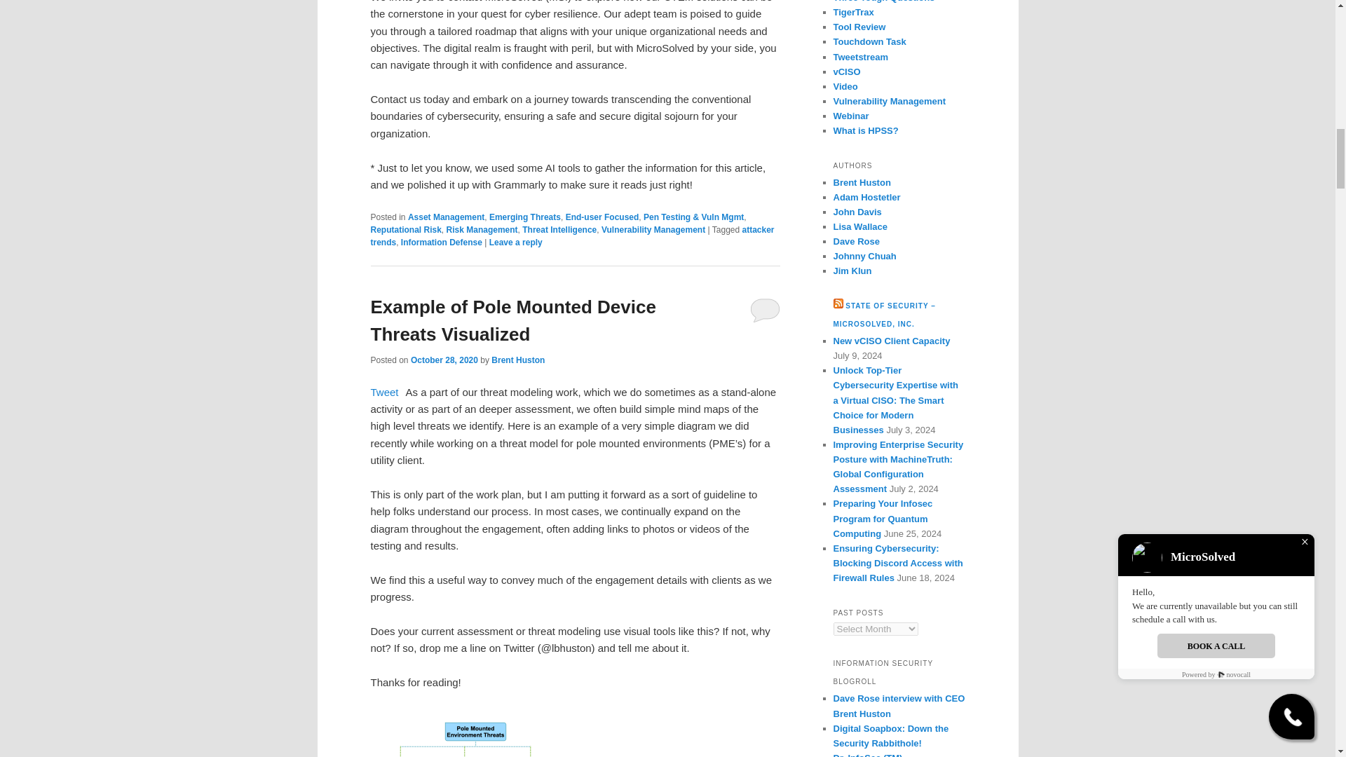  Describe the element at coordinates (446, 217) in the screenshot. I see `Asset Management` at that location.